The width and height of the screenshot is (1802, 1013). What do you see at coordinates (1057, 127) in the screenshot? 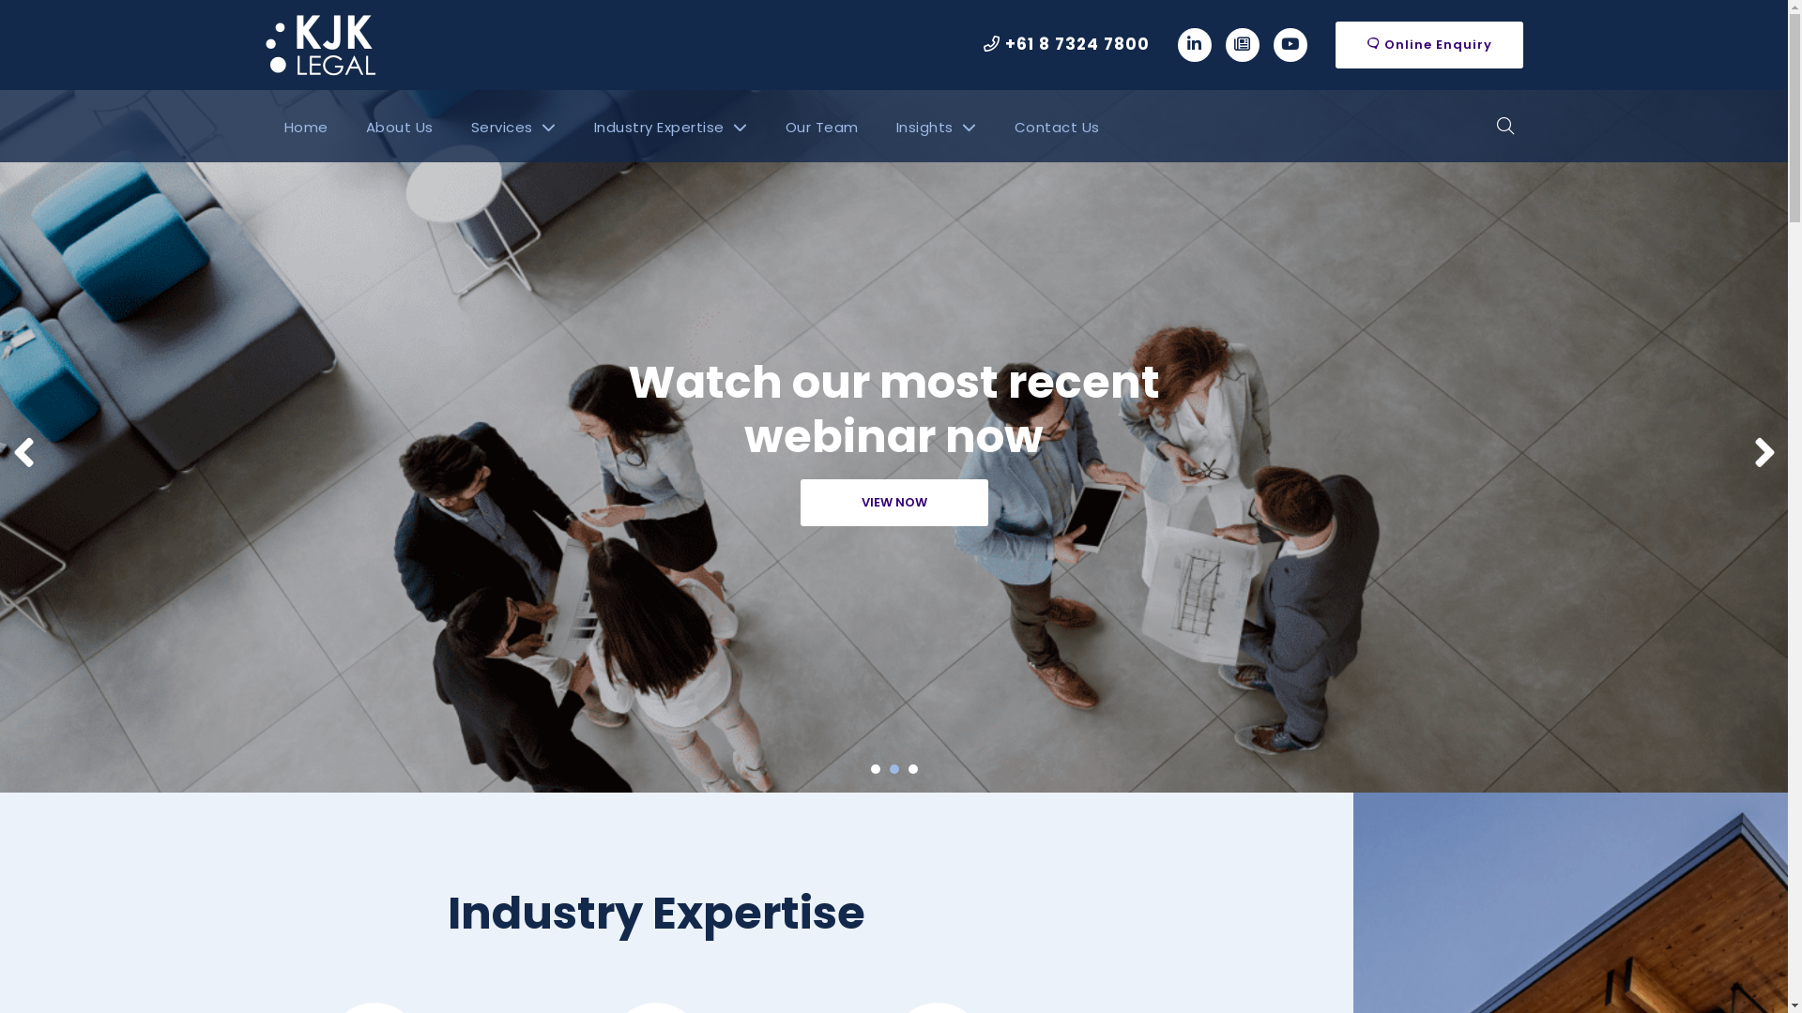
I see `Contact Us` at bounding box center [1057, 127].